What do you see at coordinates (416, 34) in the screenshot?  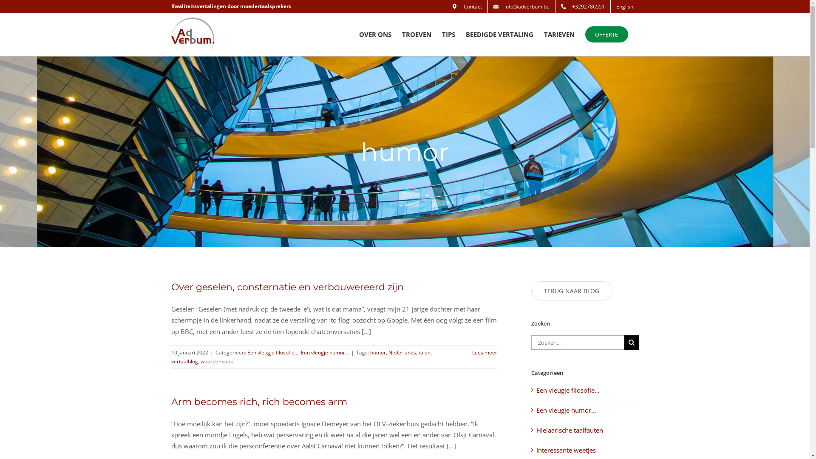 I see `TROEVEN` at bounding box center [416, 34].